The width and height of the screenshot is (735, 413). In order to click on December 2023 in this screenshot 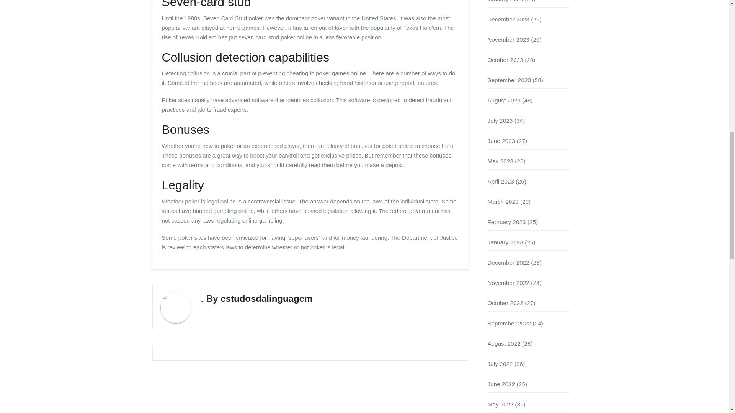, I will do `click(508, 19)`.